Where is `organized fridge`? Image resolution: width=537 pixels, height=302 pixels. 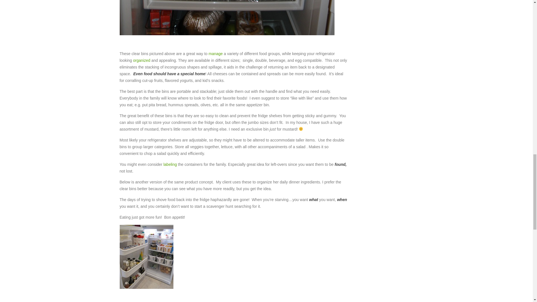 organized fridge is located at coordinates (147, 257).